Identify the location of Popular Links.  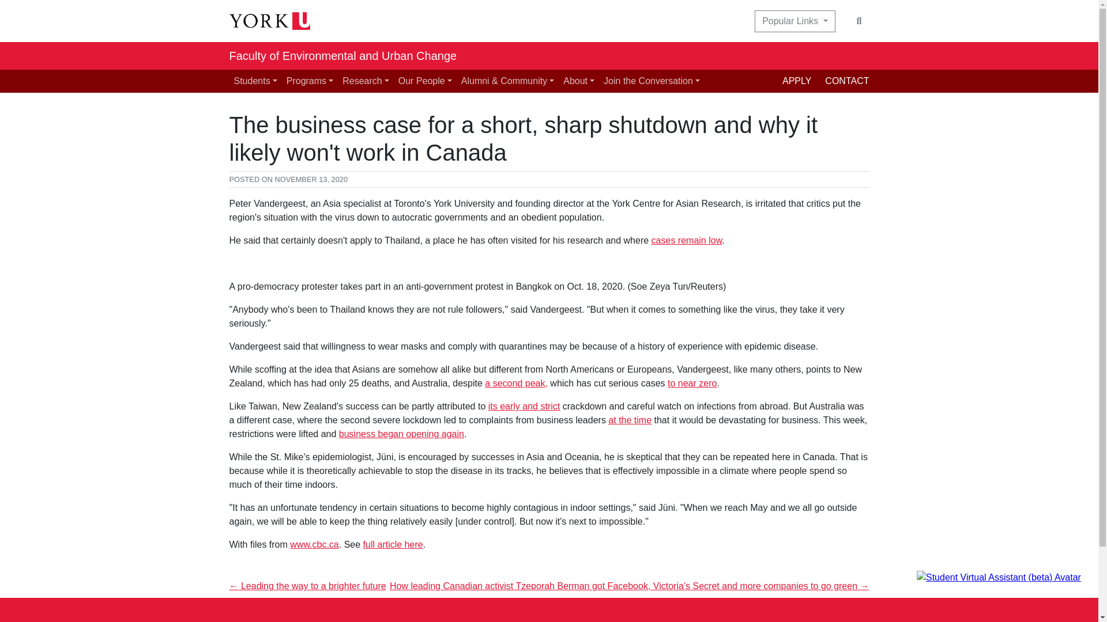
(795, 21).